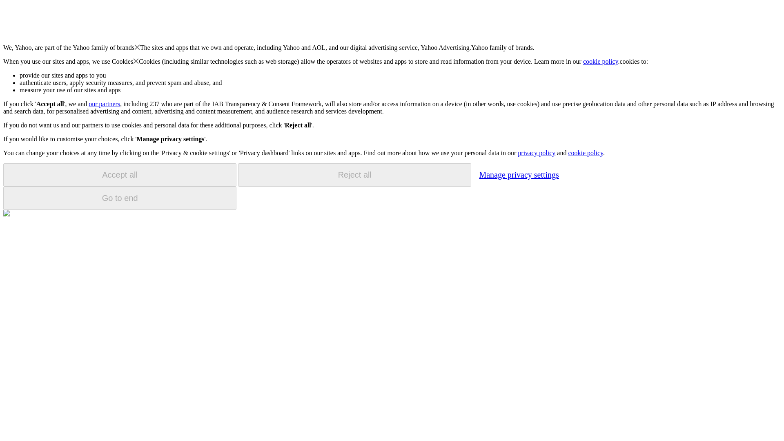  What do you see at coordinates (354, 175) in the screenshot?
I see `Reject all` at bounding box center [354, 175].